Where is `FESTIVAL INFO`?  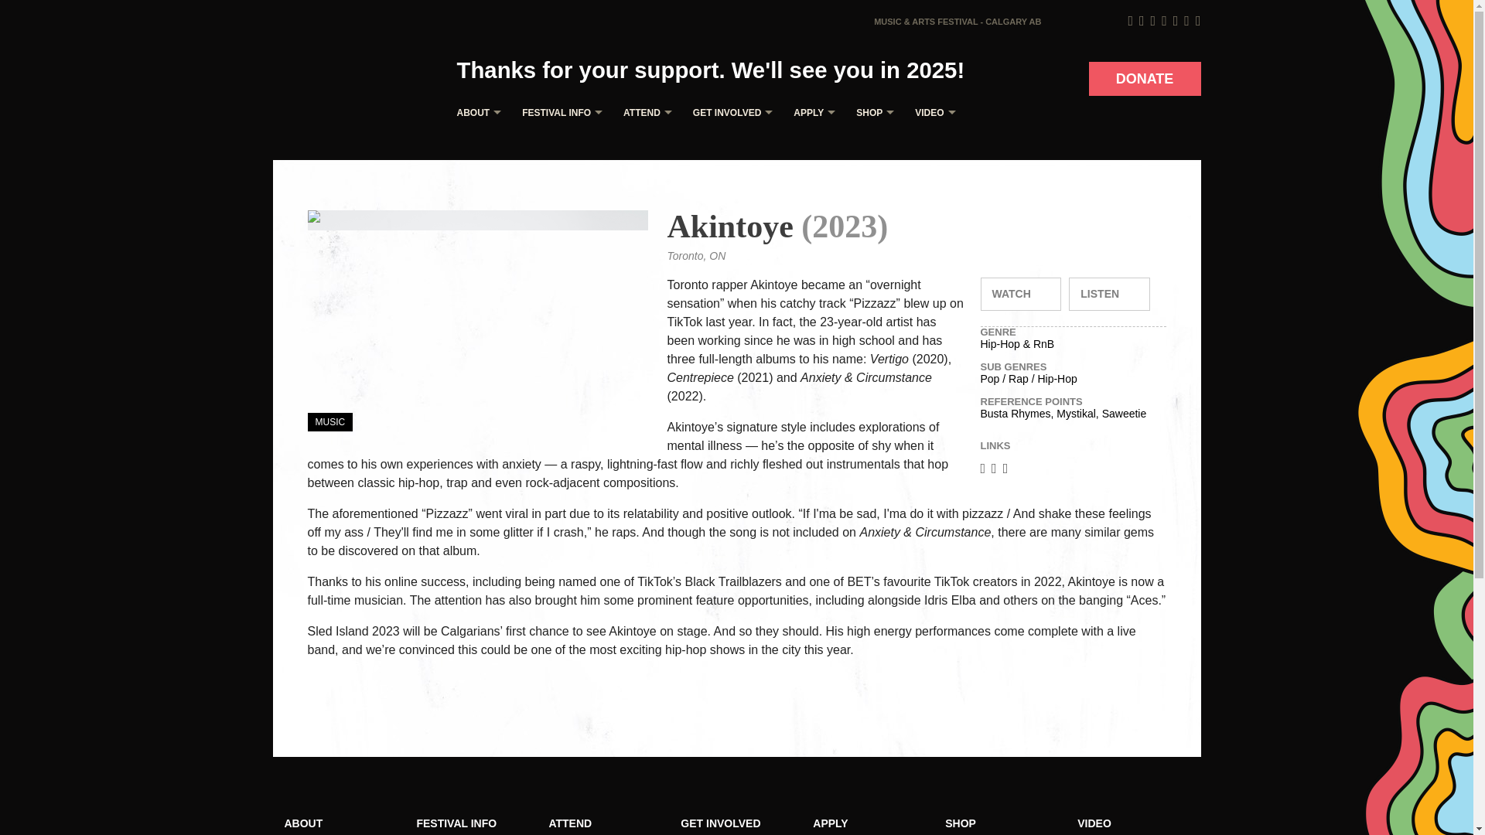 FESTIVAL INFO is located at coordinates (558, 113).